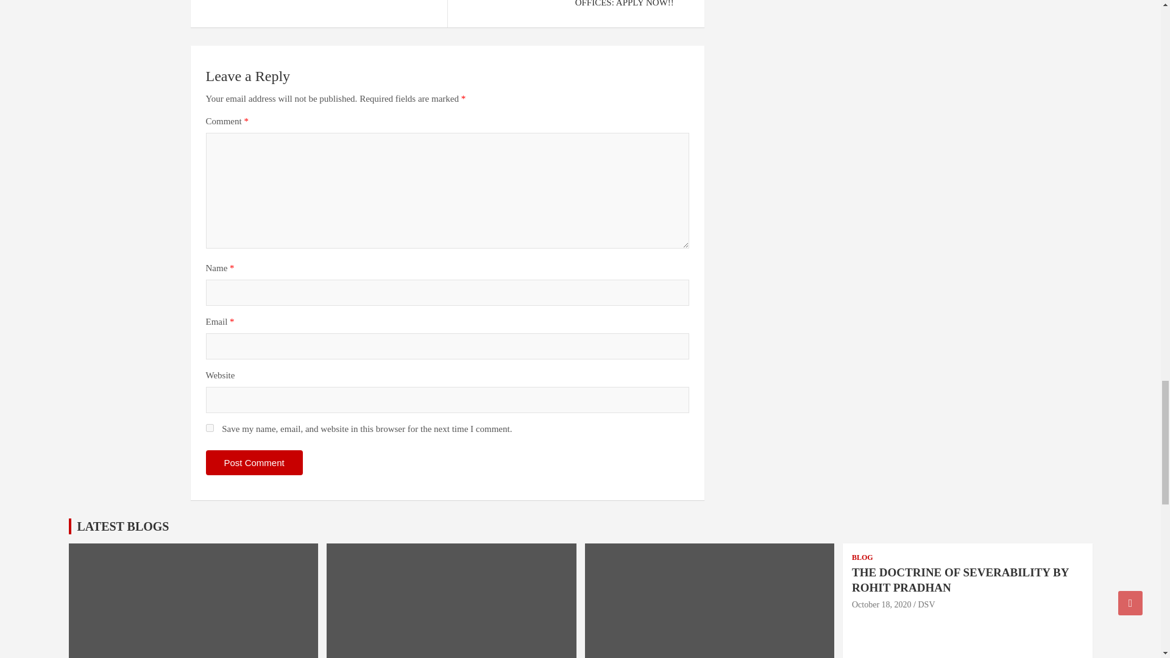 The image size is (1170, 658). What do you see at coordinates (210, 428) in the screenshot?
I see `yes` at bounding box center [210, 428].